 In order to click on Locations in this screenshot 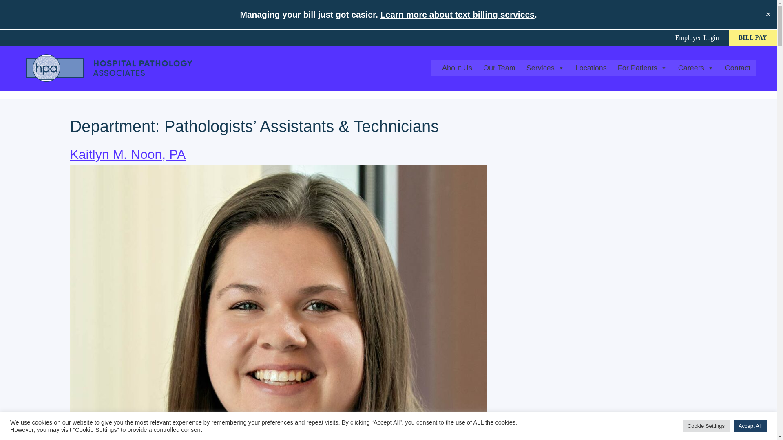, I will do `click(592, 68)`.